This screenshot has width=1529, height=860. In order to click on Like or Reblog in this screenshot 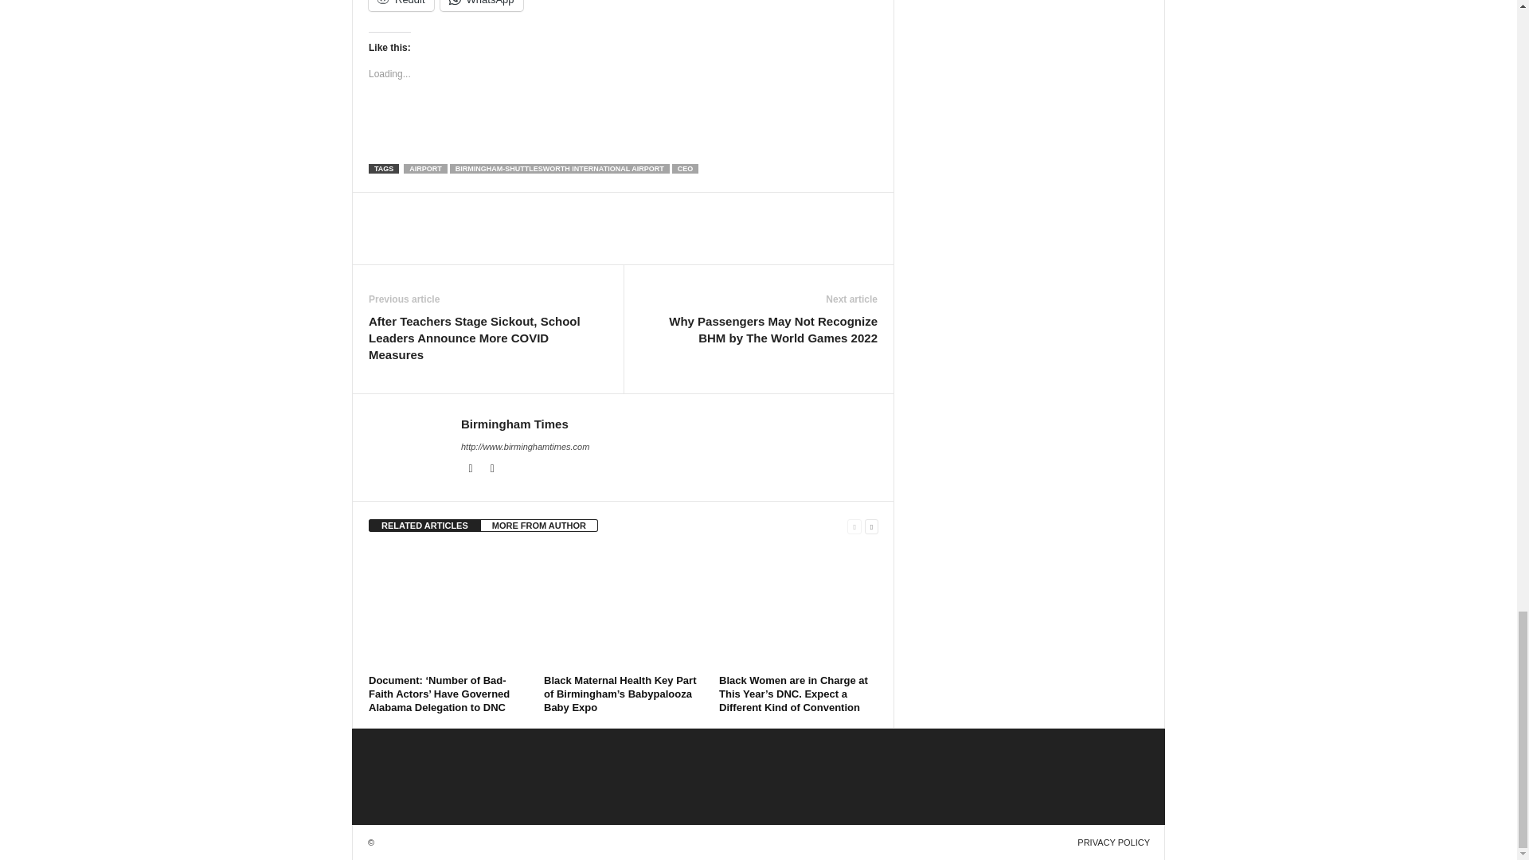, I will do `click(623, 129)`.